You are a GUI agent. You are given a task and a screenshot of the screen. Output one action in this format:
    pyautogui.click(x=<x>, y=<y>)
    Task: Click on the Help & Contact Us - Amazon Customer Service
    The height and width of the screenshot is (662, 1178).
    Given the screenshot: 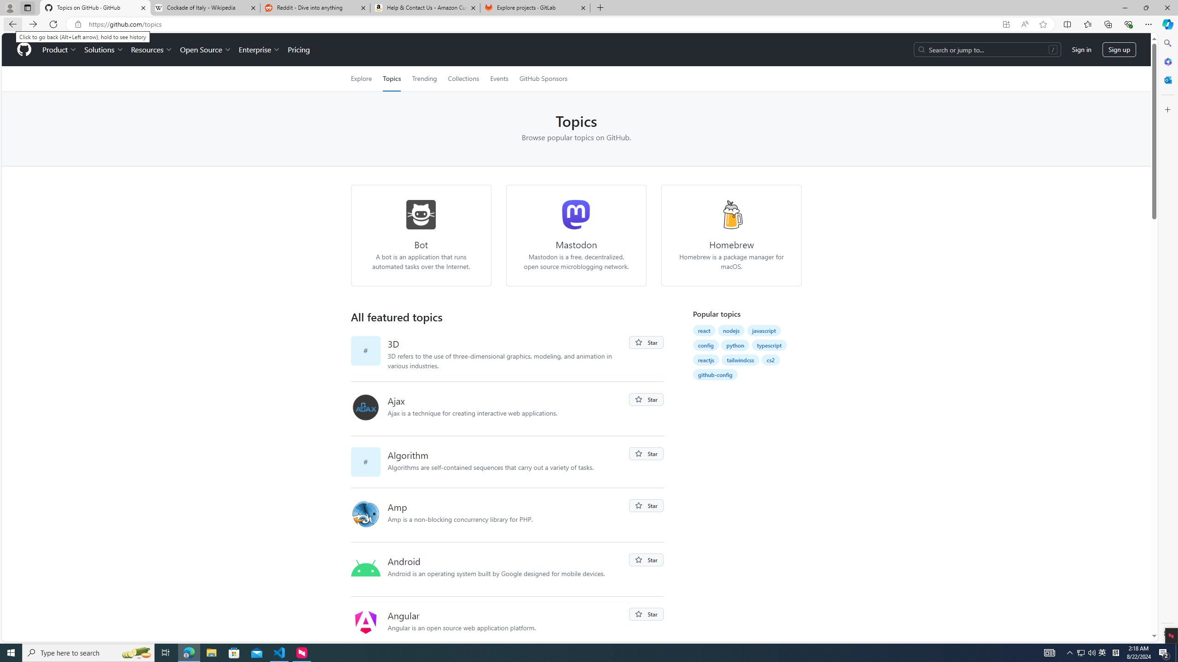 What is the action you would take?
    pyautogui.click(x=425, y=8)
    